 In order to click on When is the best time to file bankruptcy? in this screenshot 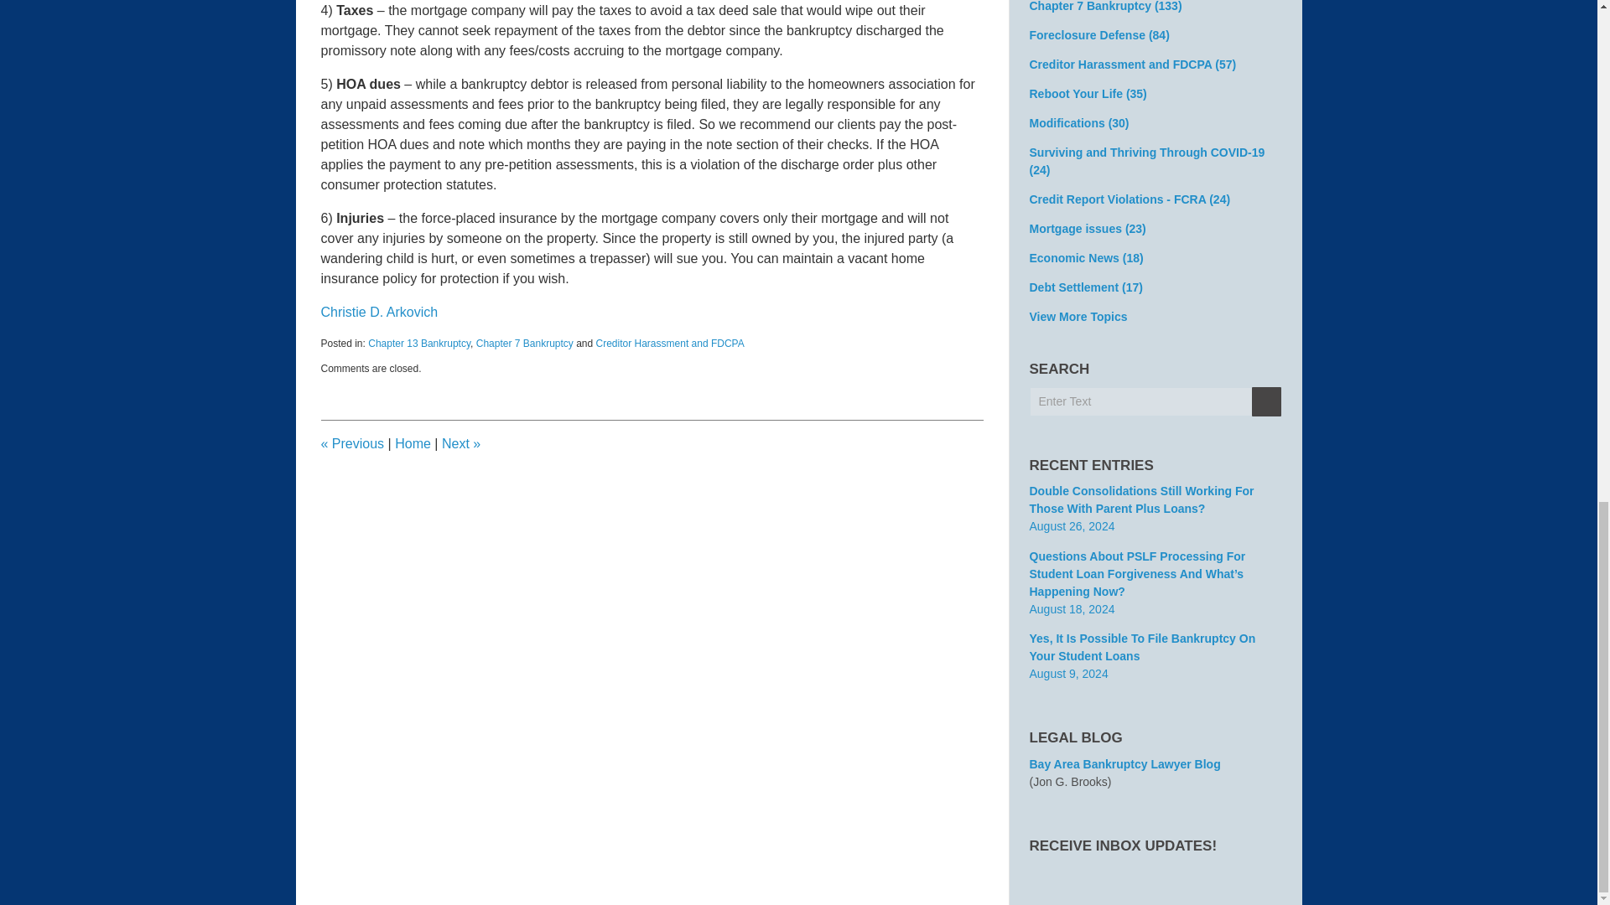, I will do `click(460, 442)`.